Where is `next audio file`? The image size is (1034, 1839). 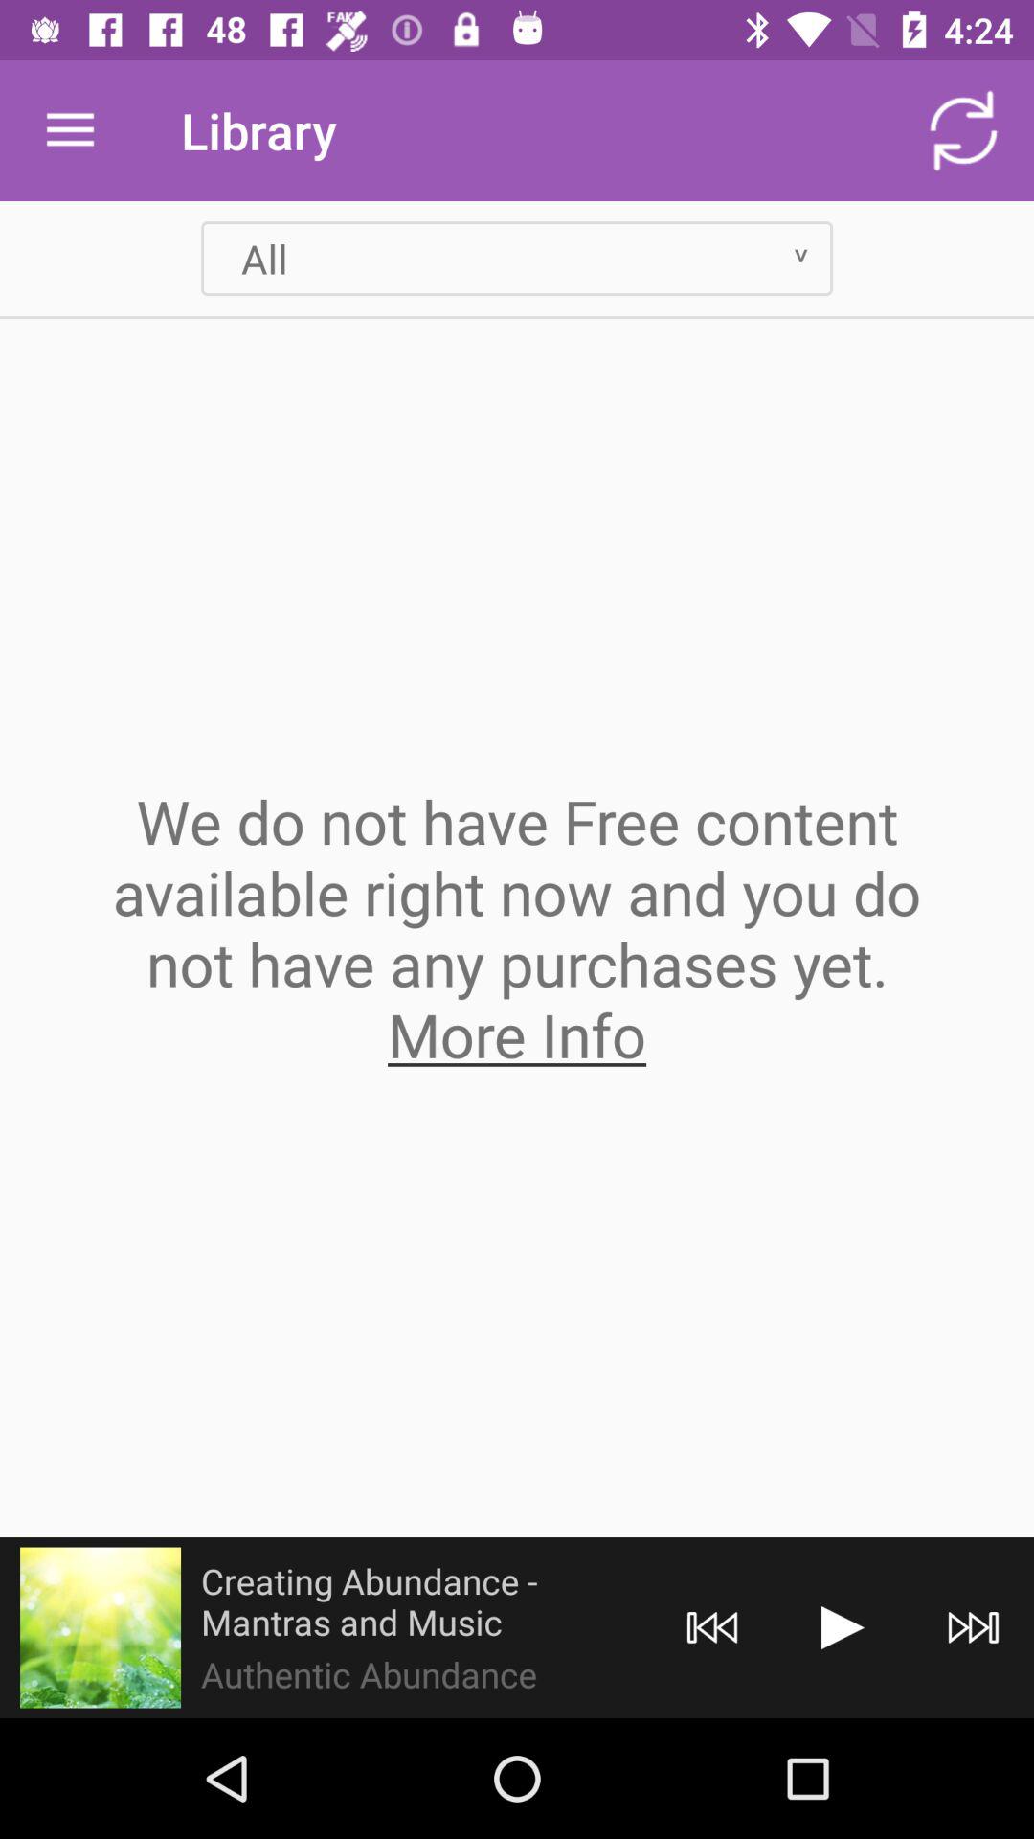
next audio file is located at coordinates (973, 1628).